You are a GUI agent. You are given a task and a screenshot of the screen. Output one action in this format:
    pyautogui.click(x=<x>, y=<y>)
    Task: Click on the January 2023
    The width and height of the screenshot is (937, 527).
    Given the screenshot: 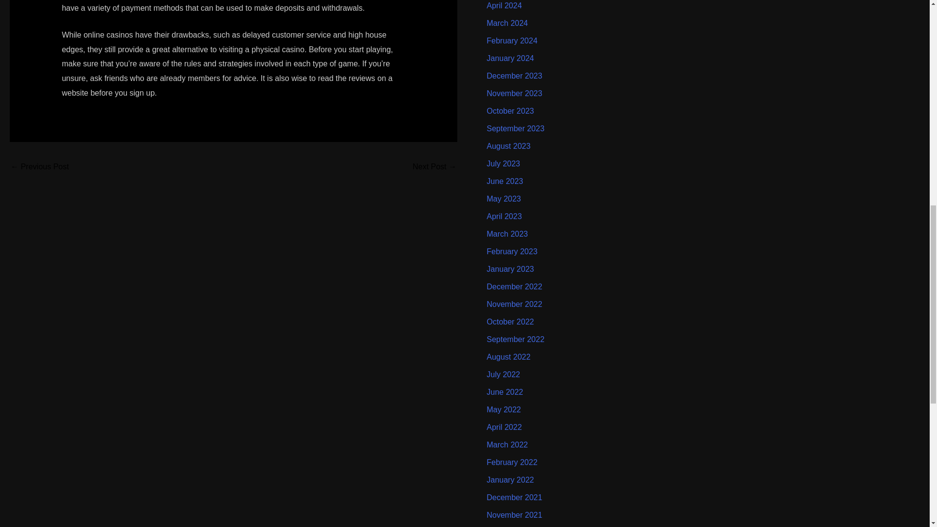 What is the action you would take?
    pyautogui.click(x=510, y=269)
    